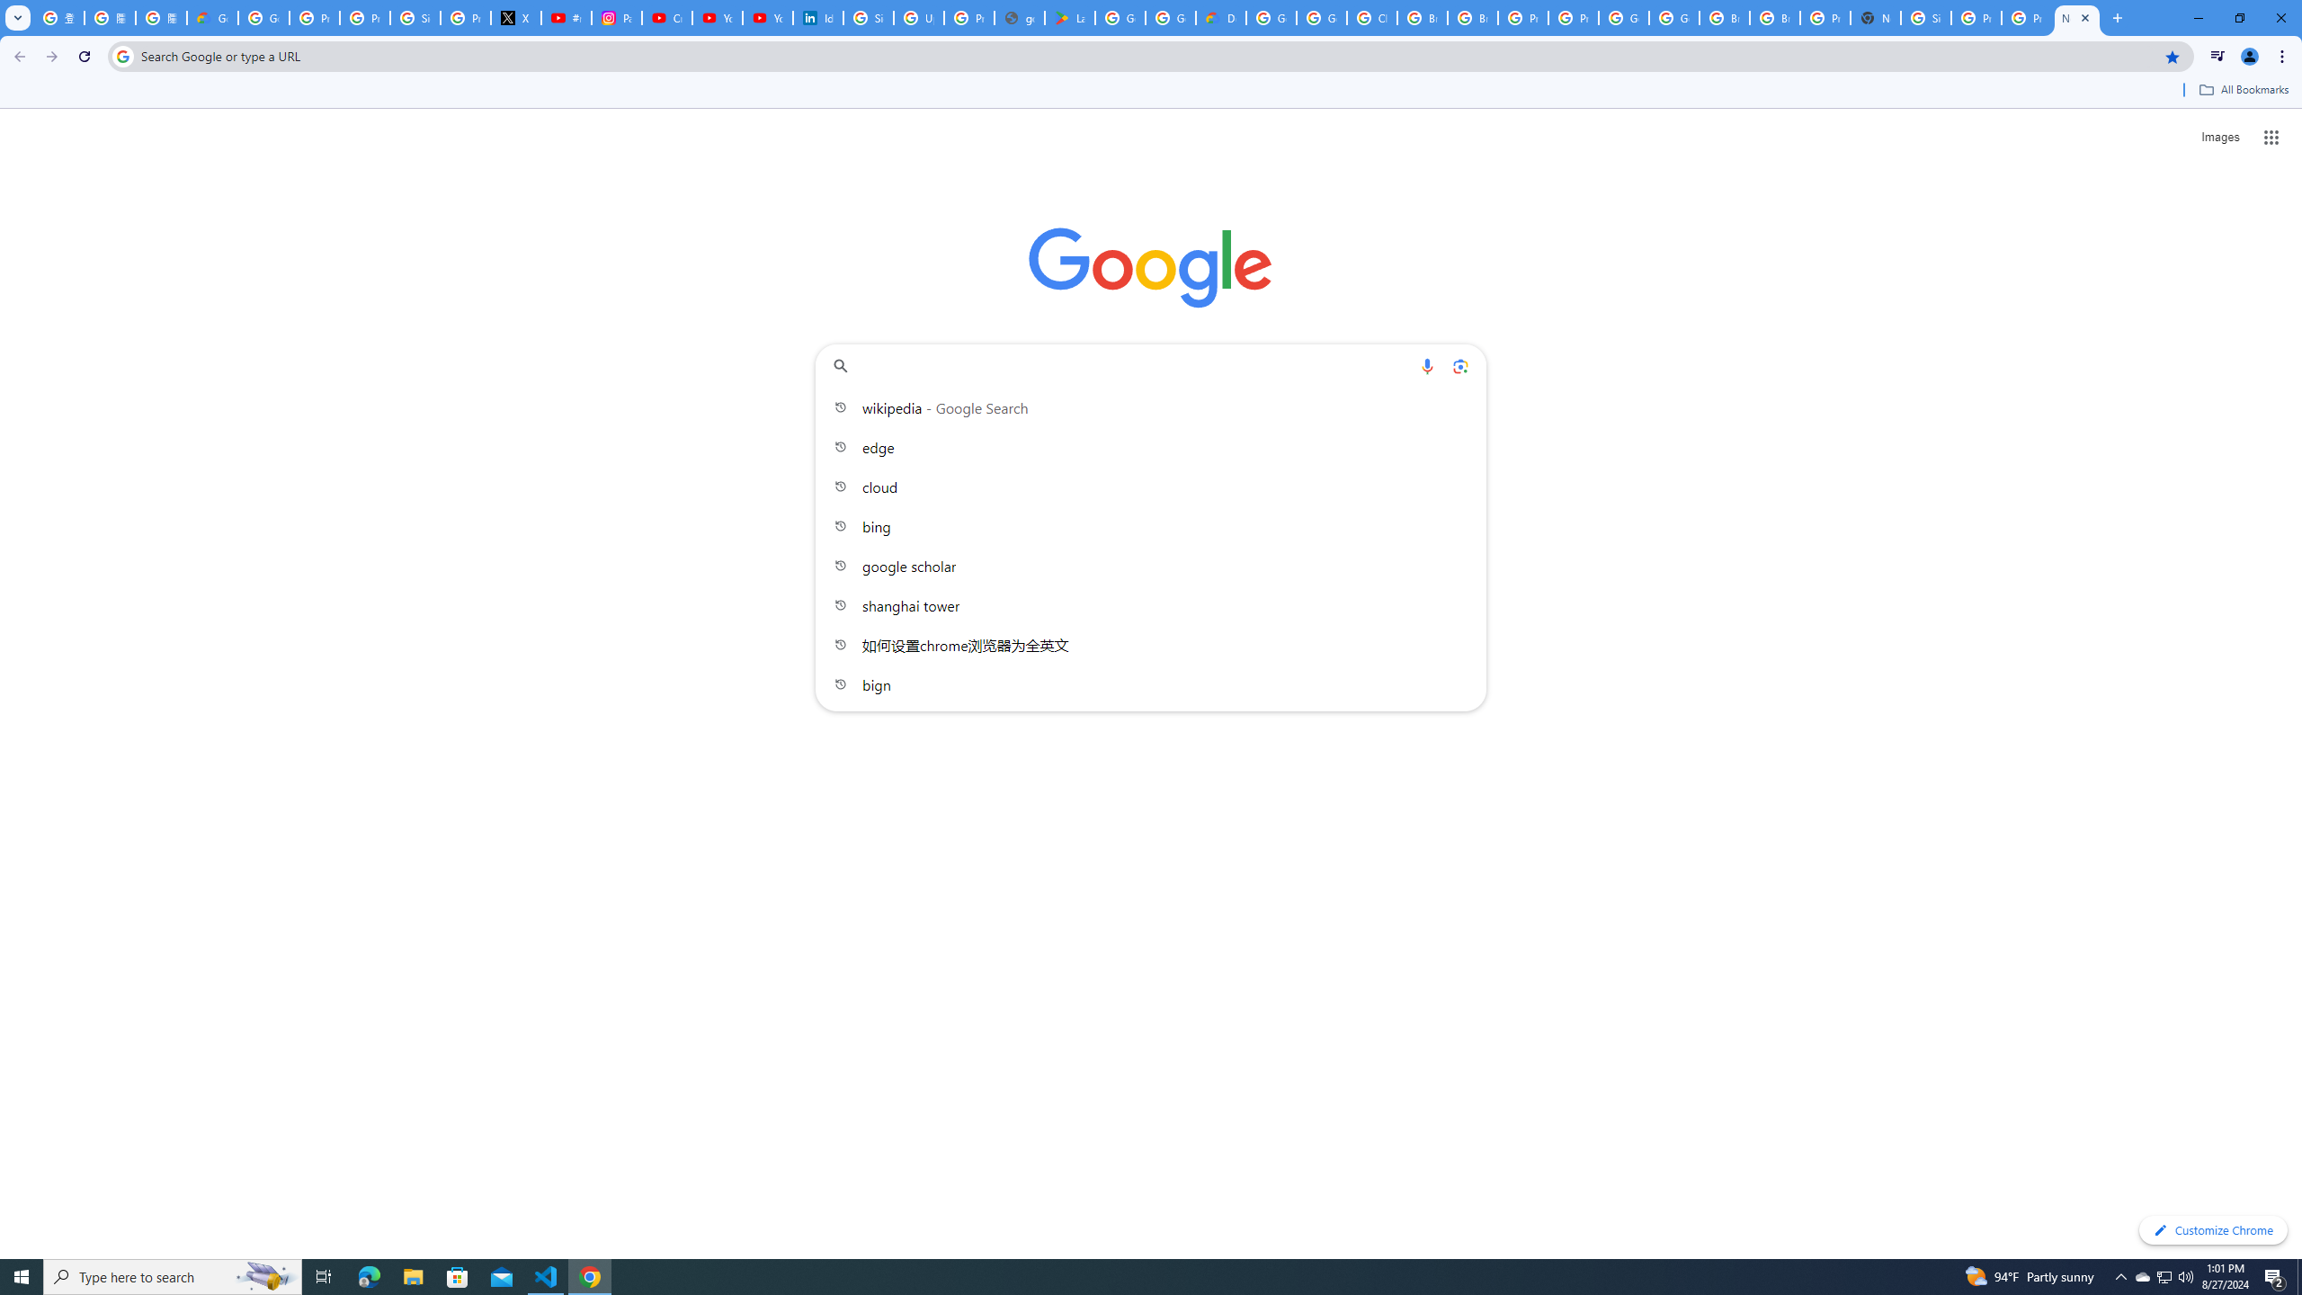  I want to click on All Bookmarks, so click(2243, 90).